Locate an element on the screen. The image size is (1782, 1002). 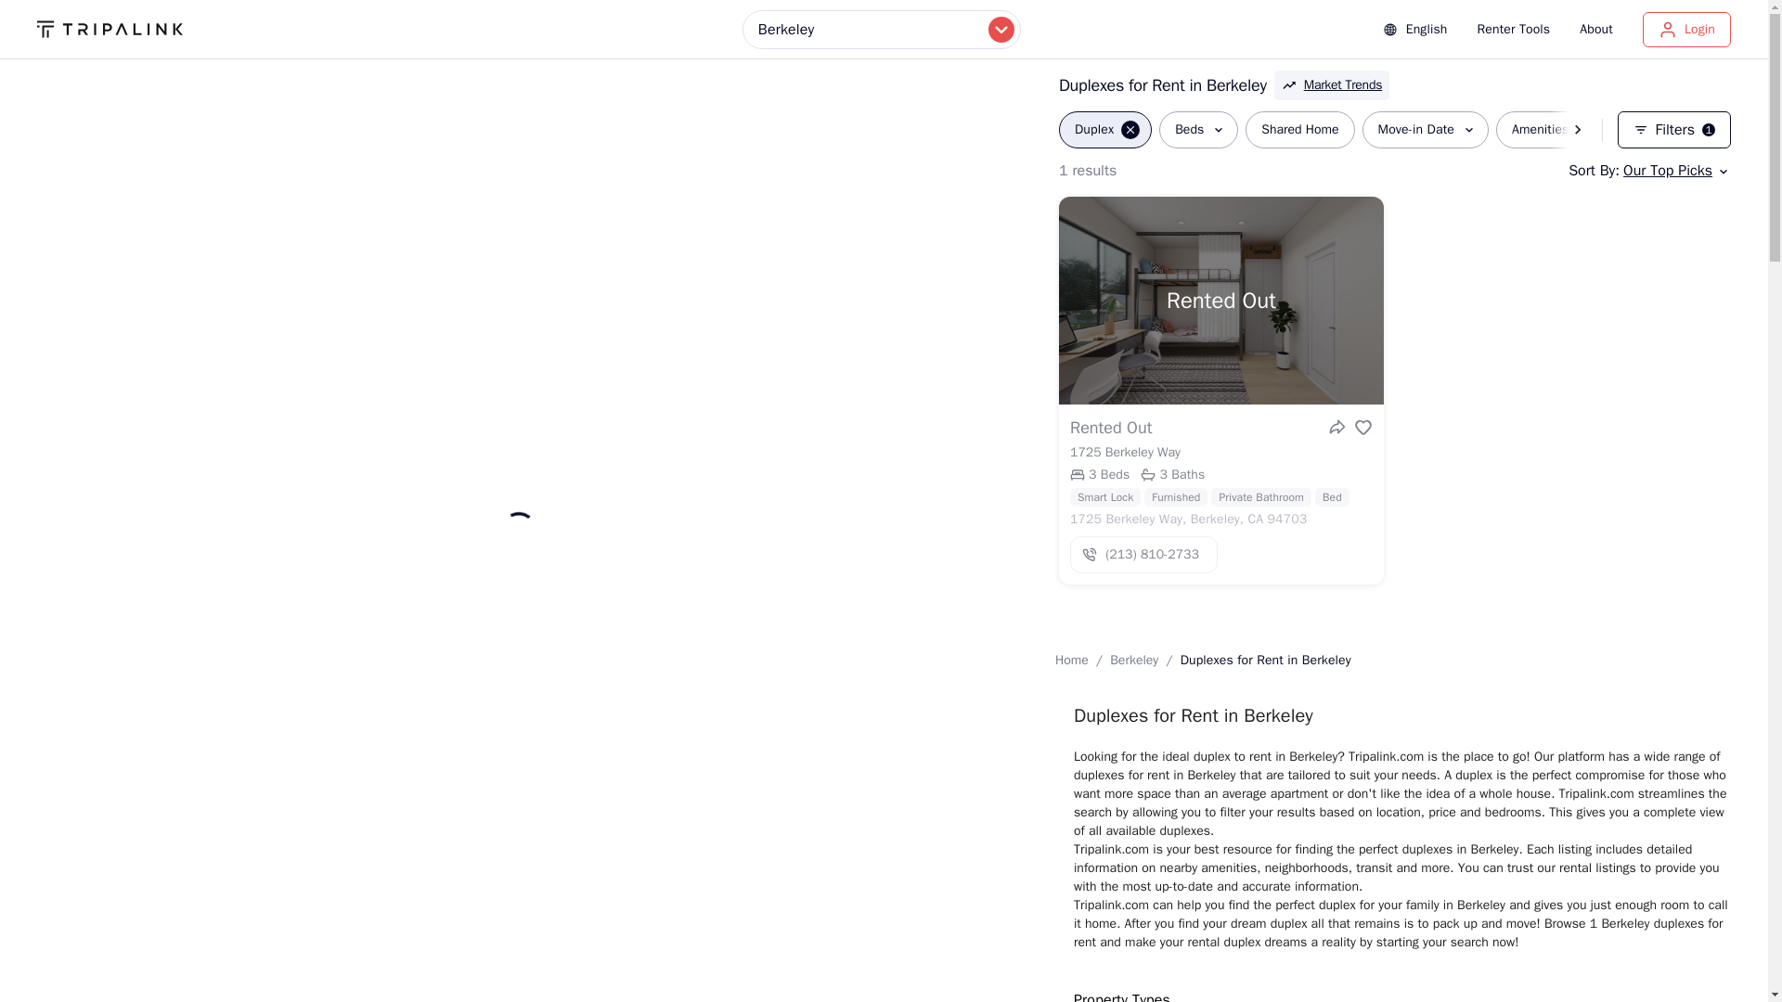
Move-in Date is located at coordinates (1426, 129).